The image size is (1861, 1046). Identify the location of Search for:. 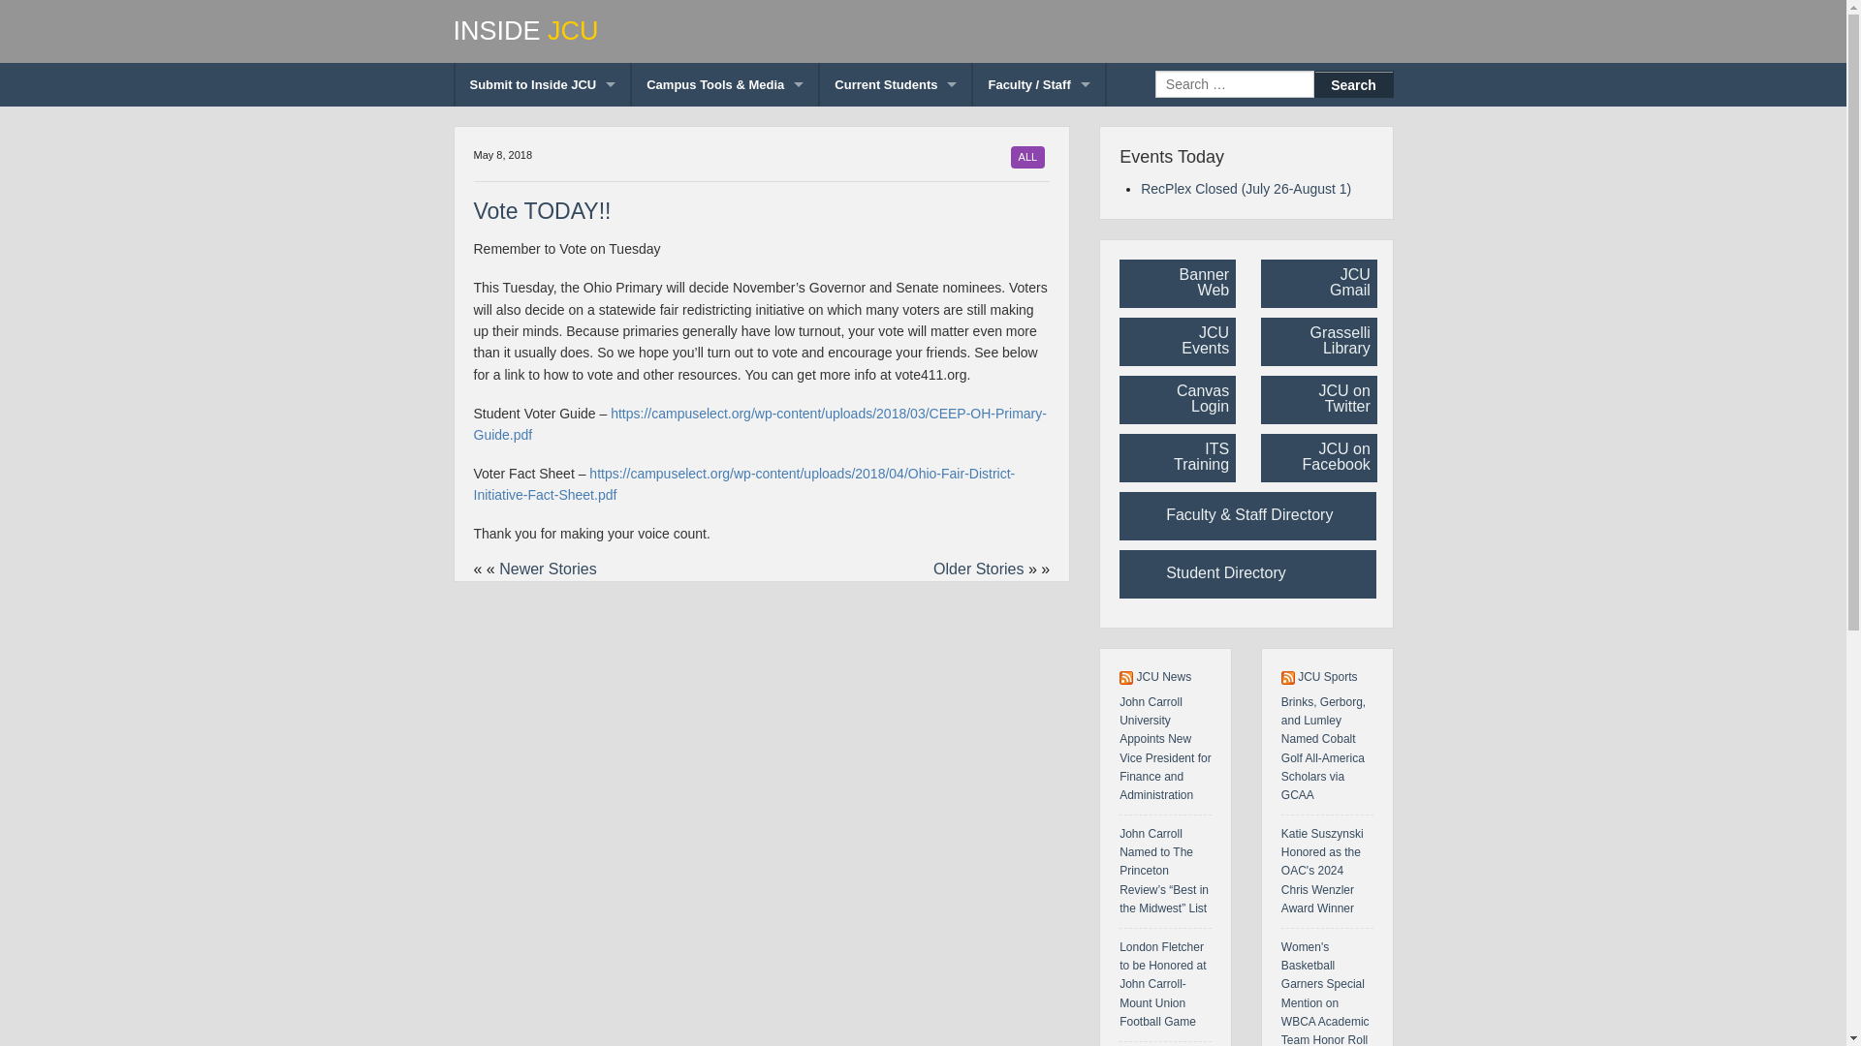
(1235, 84).